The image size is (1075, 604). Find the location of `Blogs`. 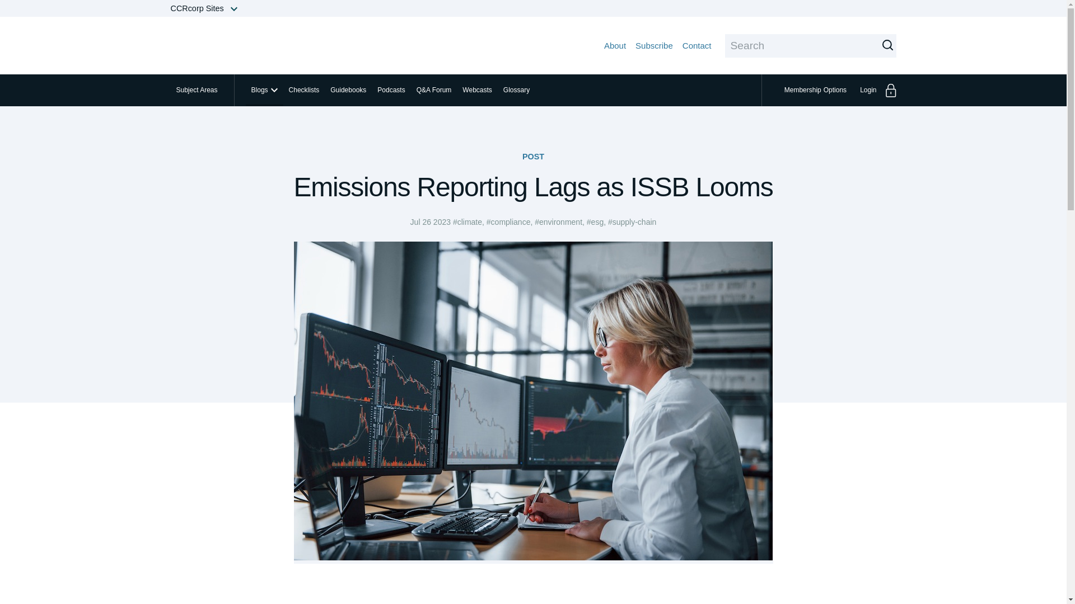

Blogs is located at coordinates (816, 90).